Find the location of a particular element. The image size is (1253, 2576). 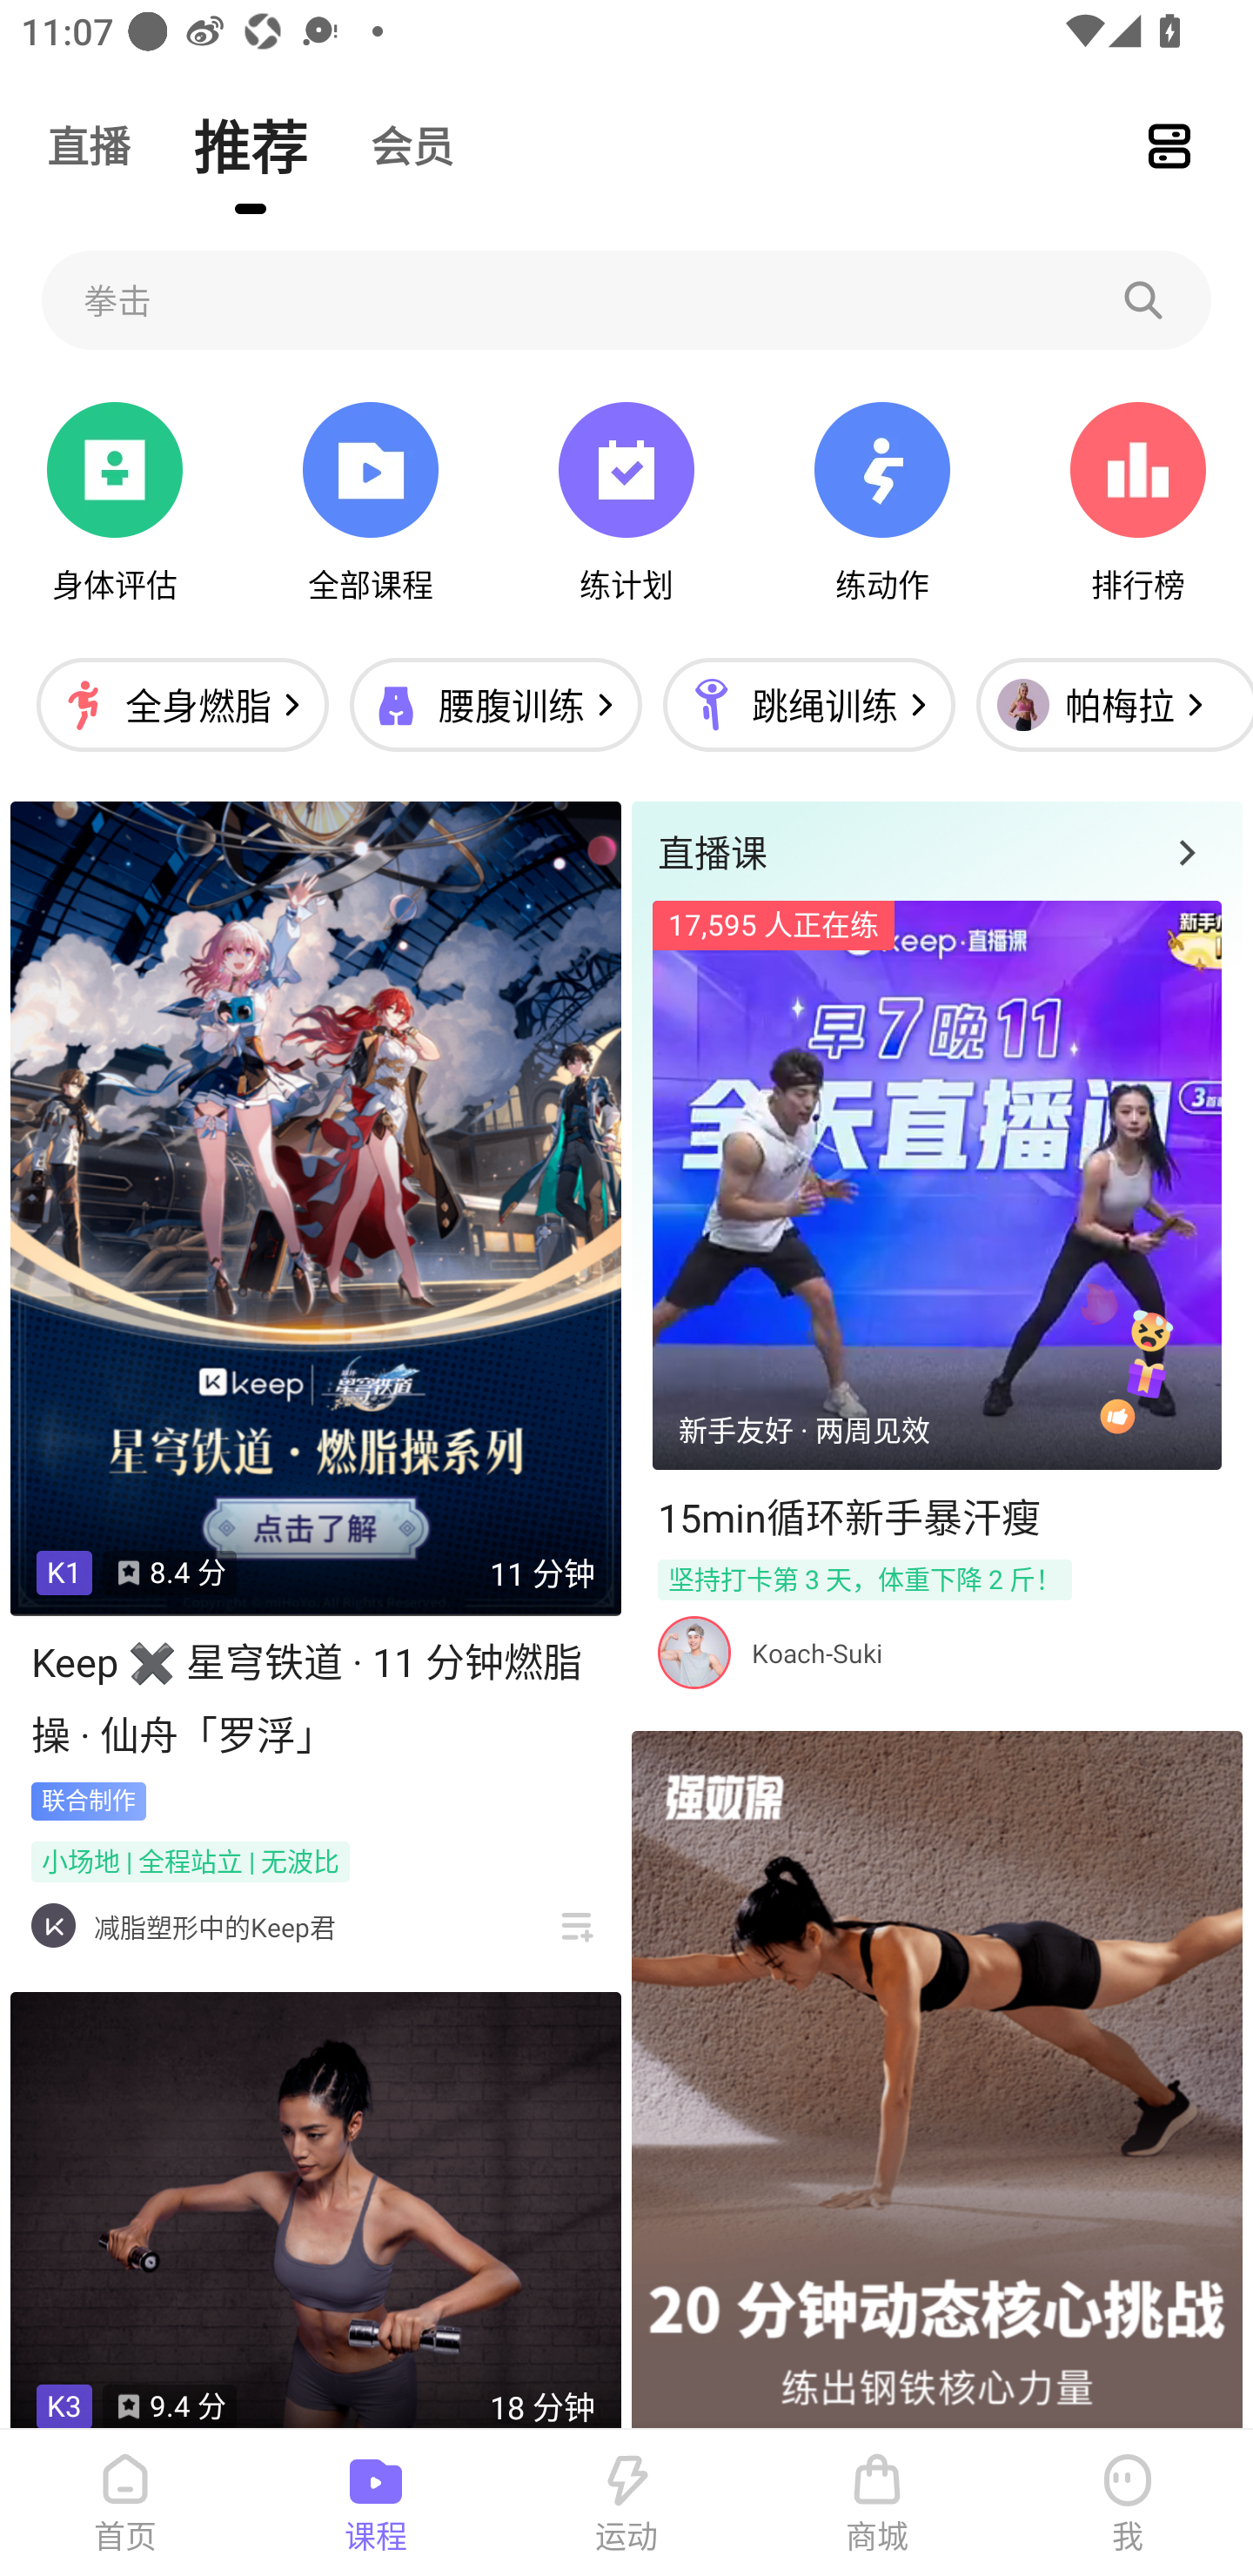

运动 is located at coordinates (626, 2503).